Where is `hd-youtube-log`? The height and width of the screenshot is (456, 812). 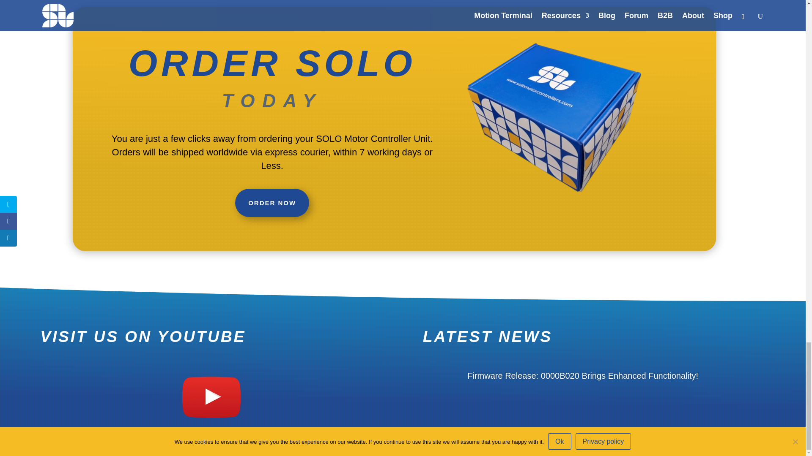
hd-youtube-log is located at coordinates (211, 397).